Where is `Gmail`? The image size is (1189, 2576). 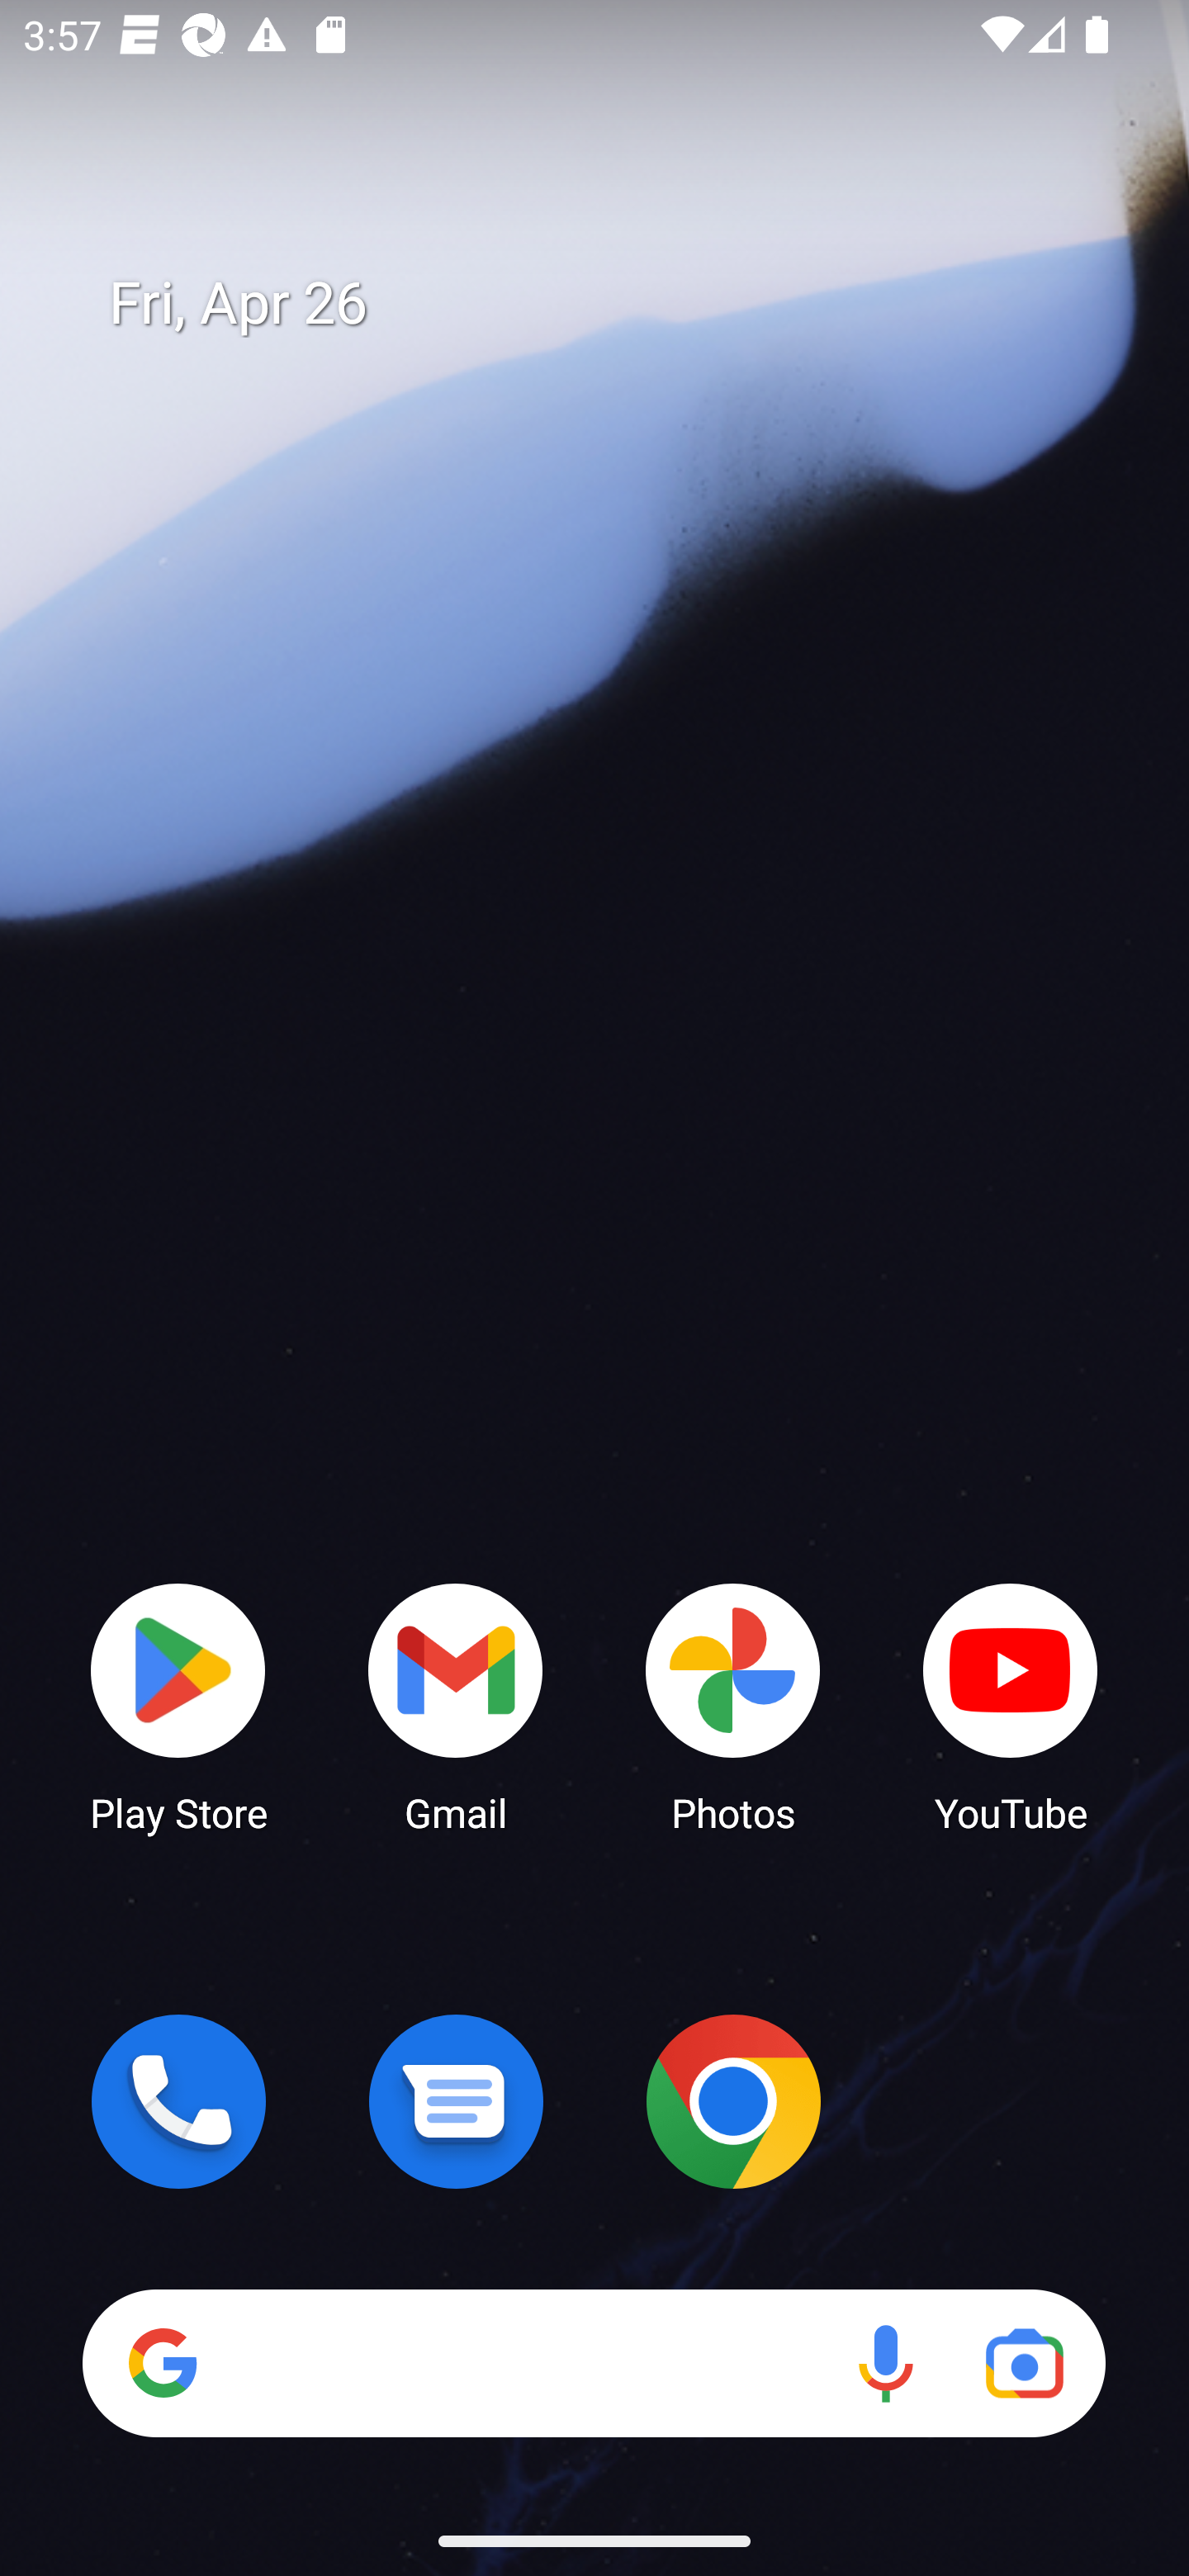 Gmail is located at coordinates (456, 1706).